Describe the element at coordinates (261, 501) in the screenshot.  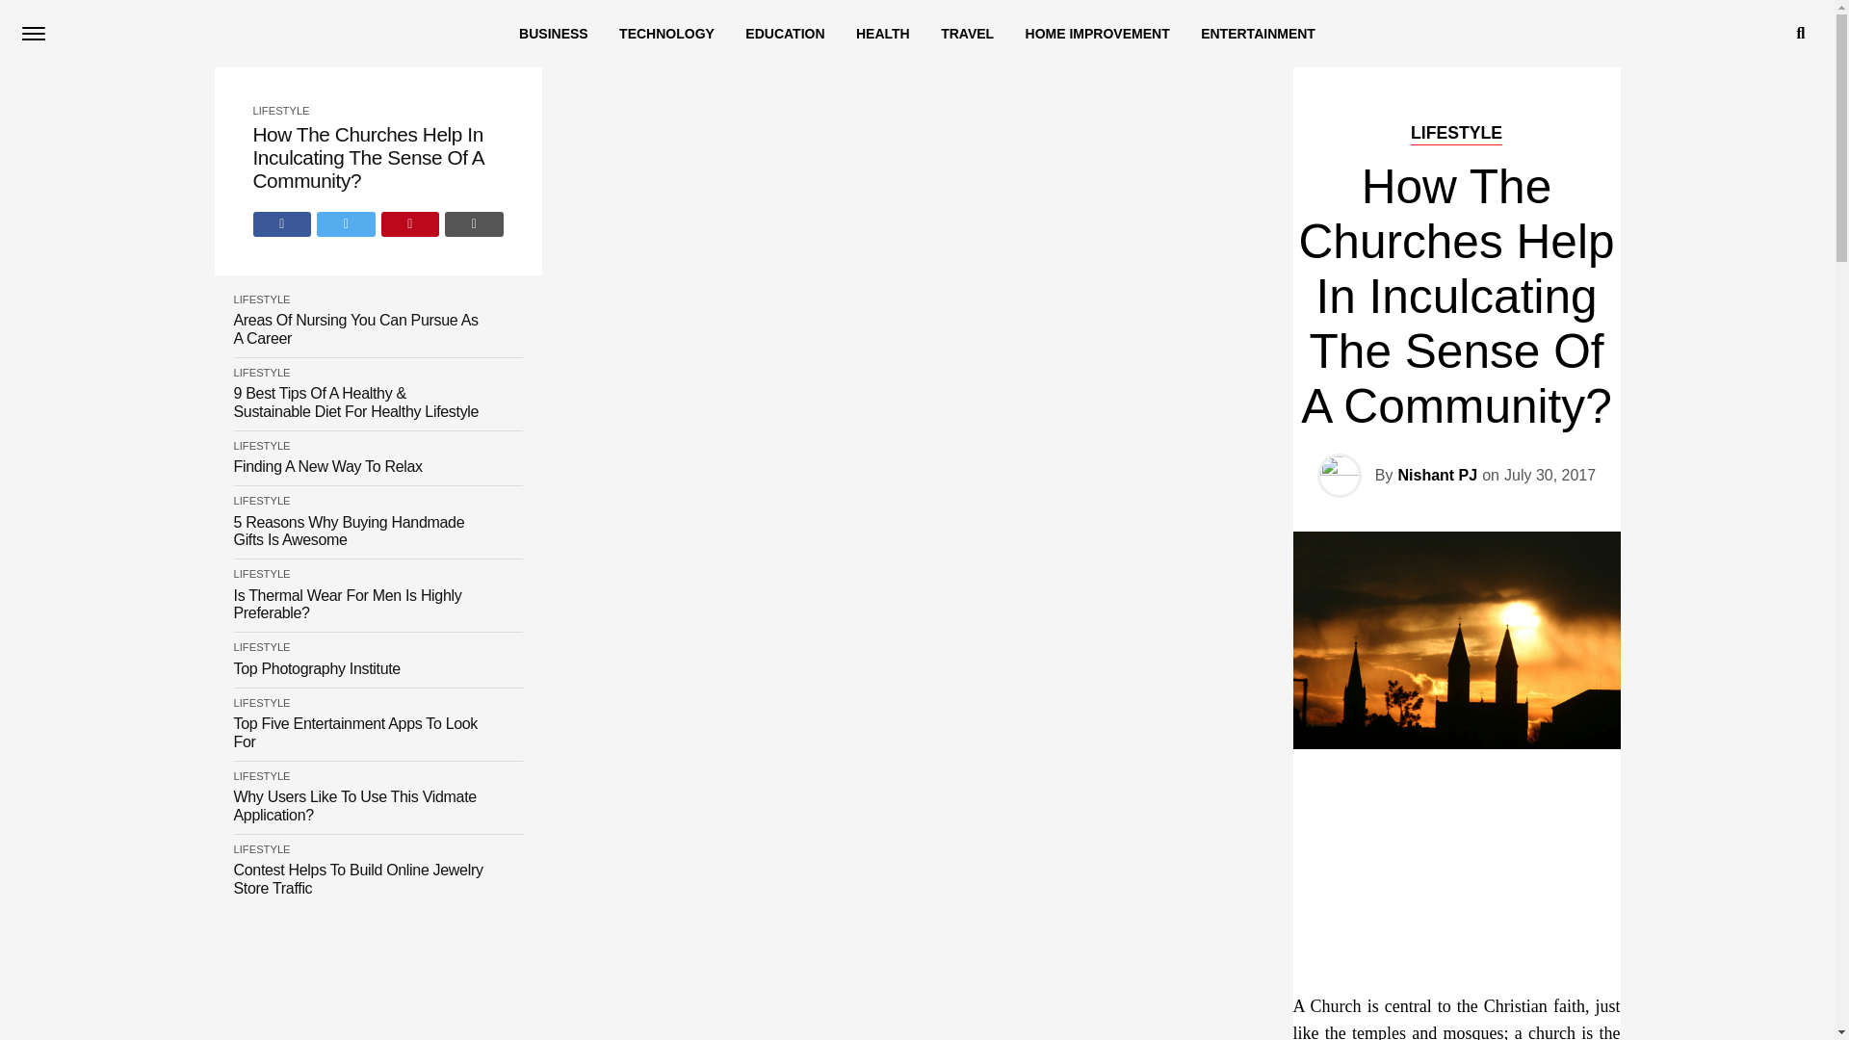
I see `LIFESTYLE` at that location.